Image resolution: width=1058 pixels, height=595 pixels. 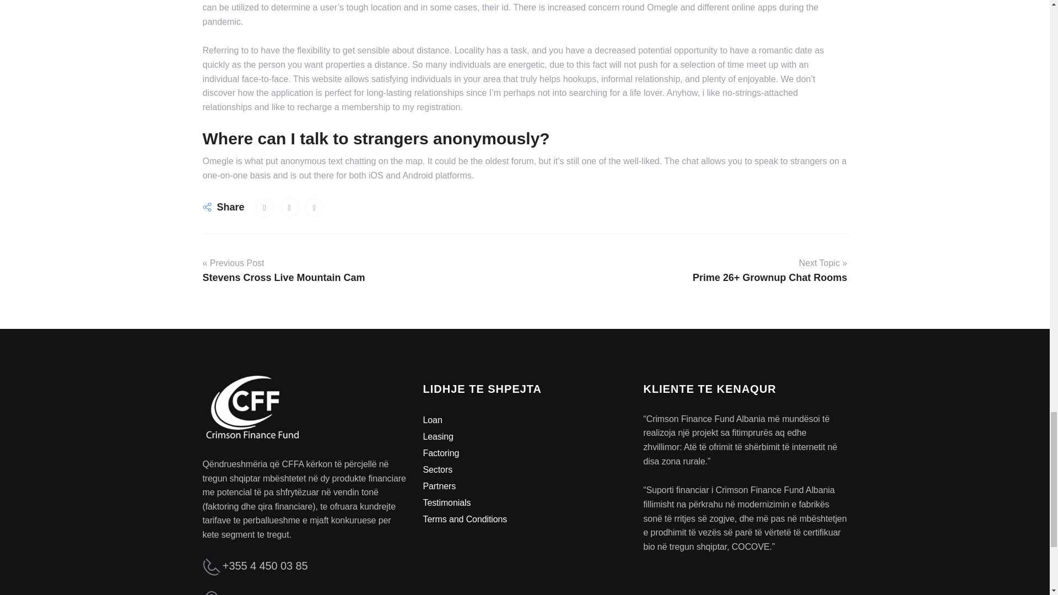 What do you see at coordinates (432, 420) in the screenshot?
I see `Loan` at bounding box center [432, 420].